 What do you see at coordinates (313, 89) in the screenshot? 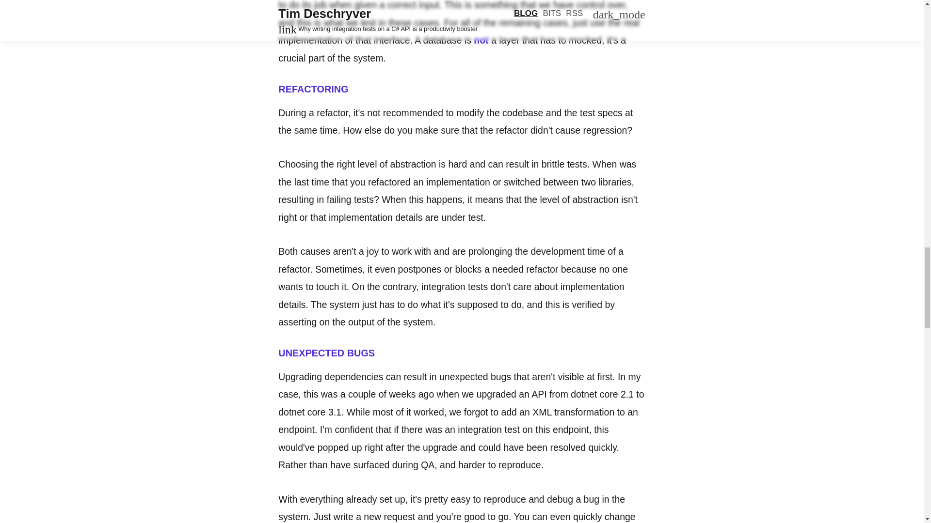
I see `REFACTORING` at bounding box center [313, 89].